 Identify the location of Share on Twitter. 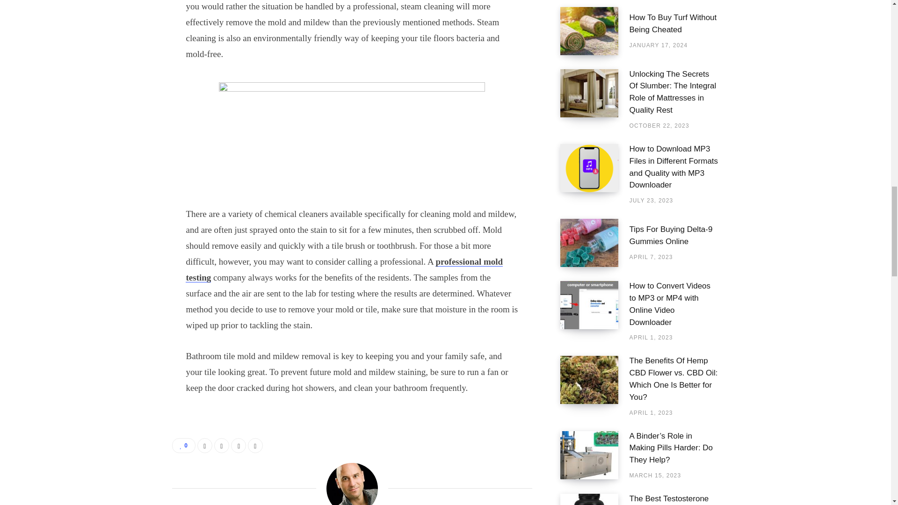
(222, 445).